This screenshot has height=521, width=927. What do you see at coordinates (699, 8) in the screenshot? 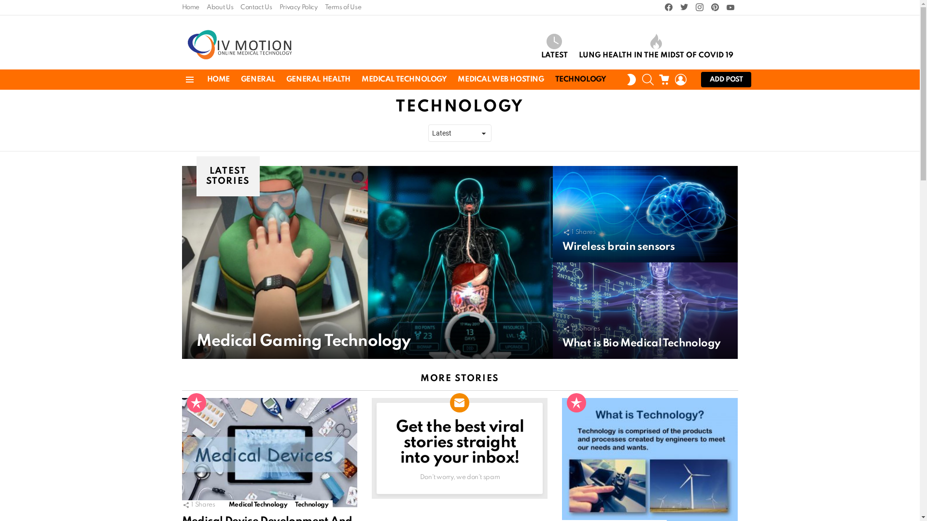
I see `instagram` at bounding box center [699, 8].